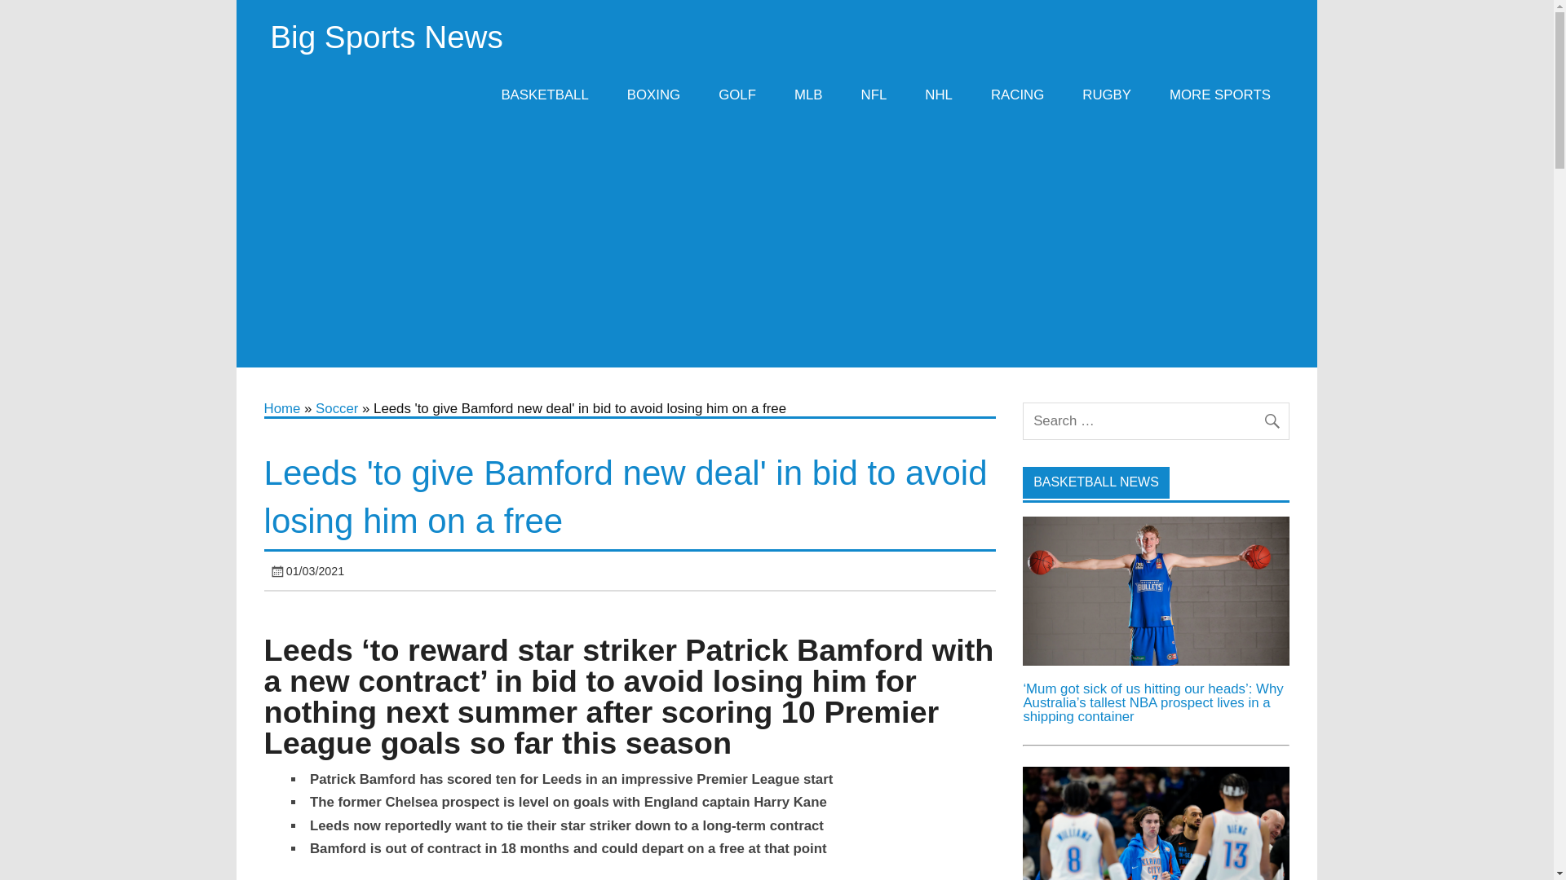 This screenshot has width=1566, height=880. Describe the element at coordinates (315, 570) in the screenshot. I see `12:21` at that location.